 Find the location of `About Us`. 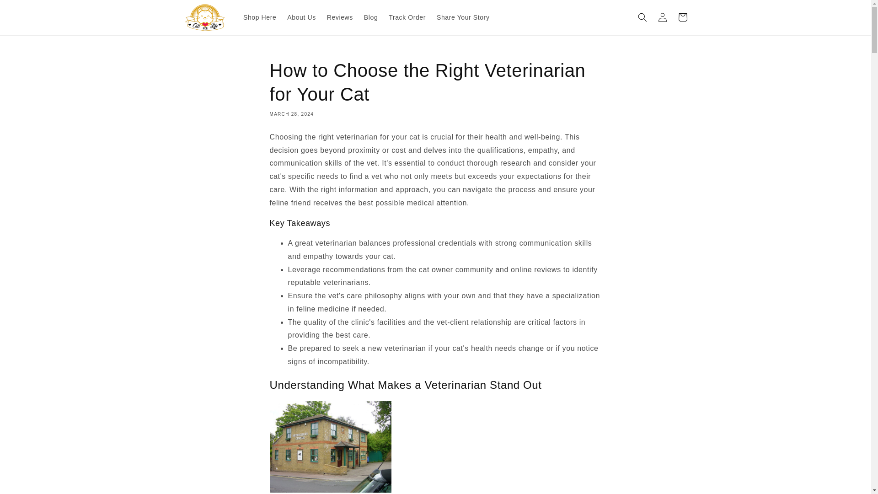

About Us is located at coordinates (301, 17).